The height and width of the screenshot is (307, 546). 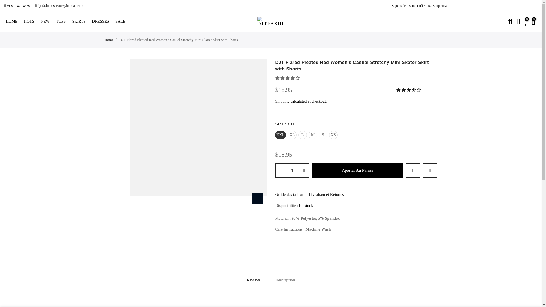 What do you see at coordinates (285, 280) in the screenshot?
I see `Description` at bounding box center [285, 280].